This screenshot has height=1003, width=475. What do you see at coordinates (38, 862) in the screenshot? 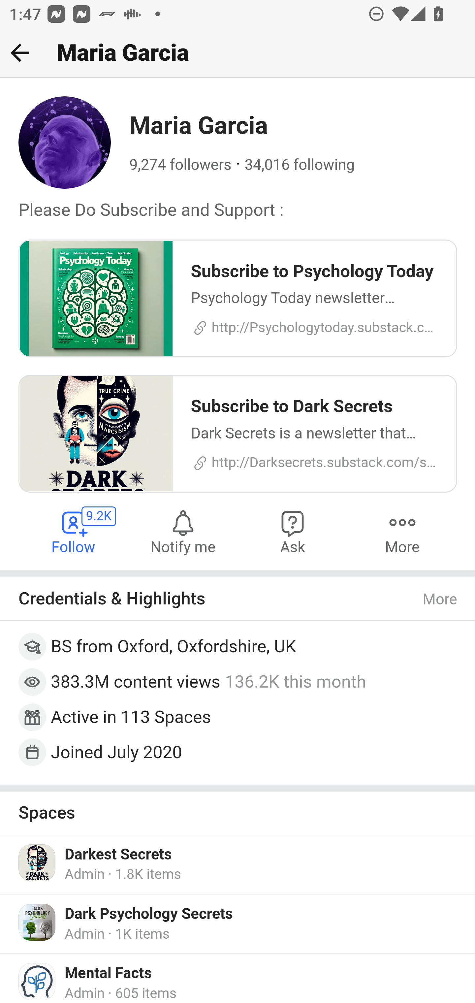
I see `Icon for Darkest Secrets` at bounding box center [38, 862].